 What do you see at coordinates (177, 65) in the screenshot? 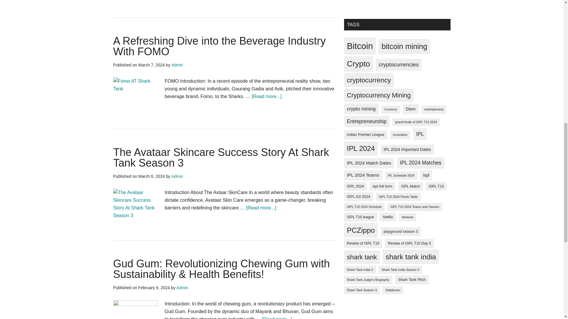
I see `Admin` at bounding box center [177, 65].